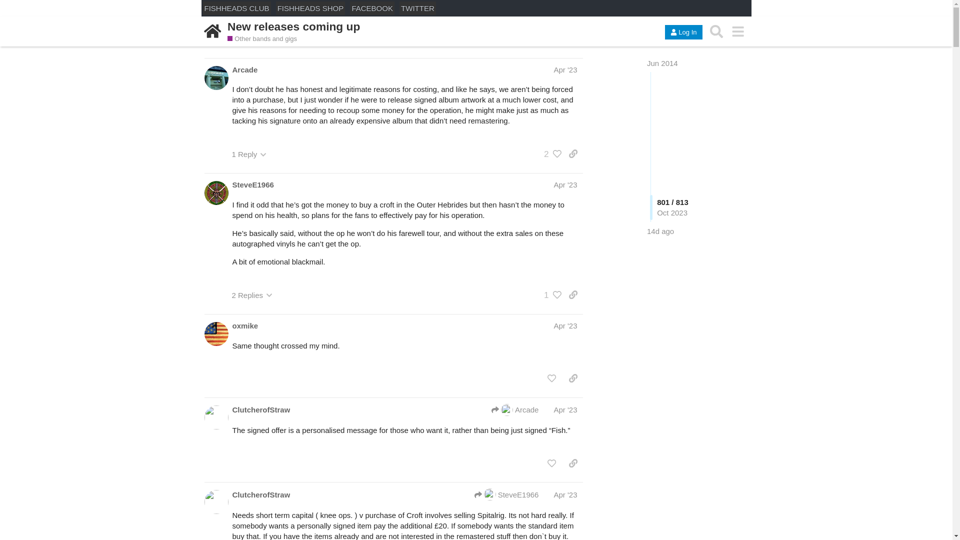 This screenshot has height=540, width=960. Describe the element at coordinates (565, 325) in the screenshot. I see `Post date` at that location.